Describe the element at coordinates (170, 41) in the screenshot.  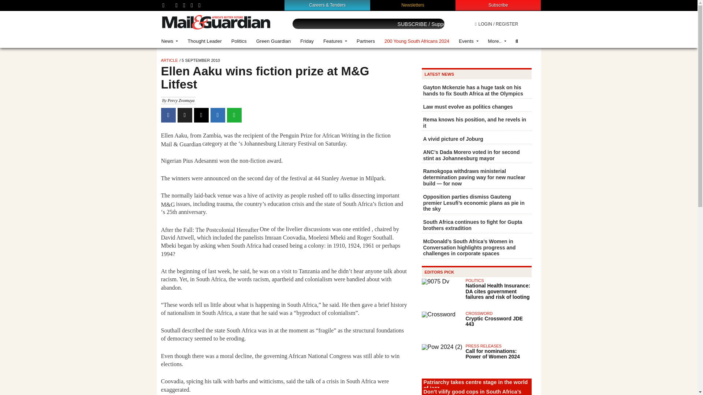
I see `News` at that location.